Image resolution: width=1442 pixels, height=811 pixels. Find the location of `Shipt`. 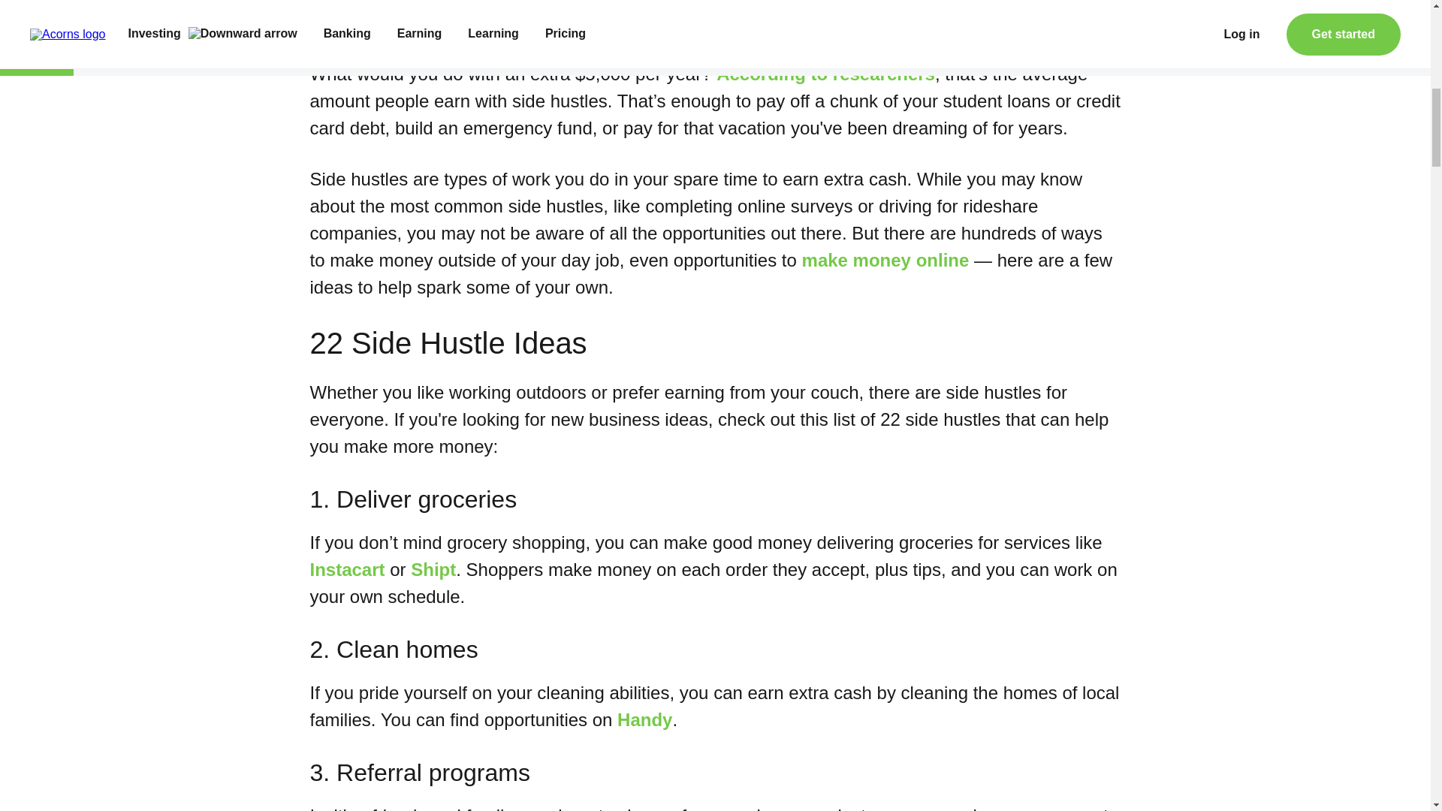

Shipt is located at coordinates (433, 569).